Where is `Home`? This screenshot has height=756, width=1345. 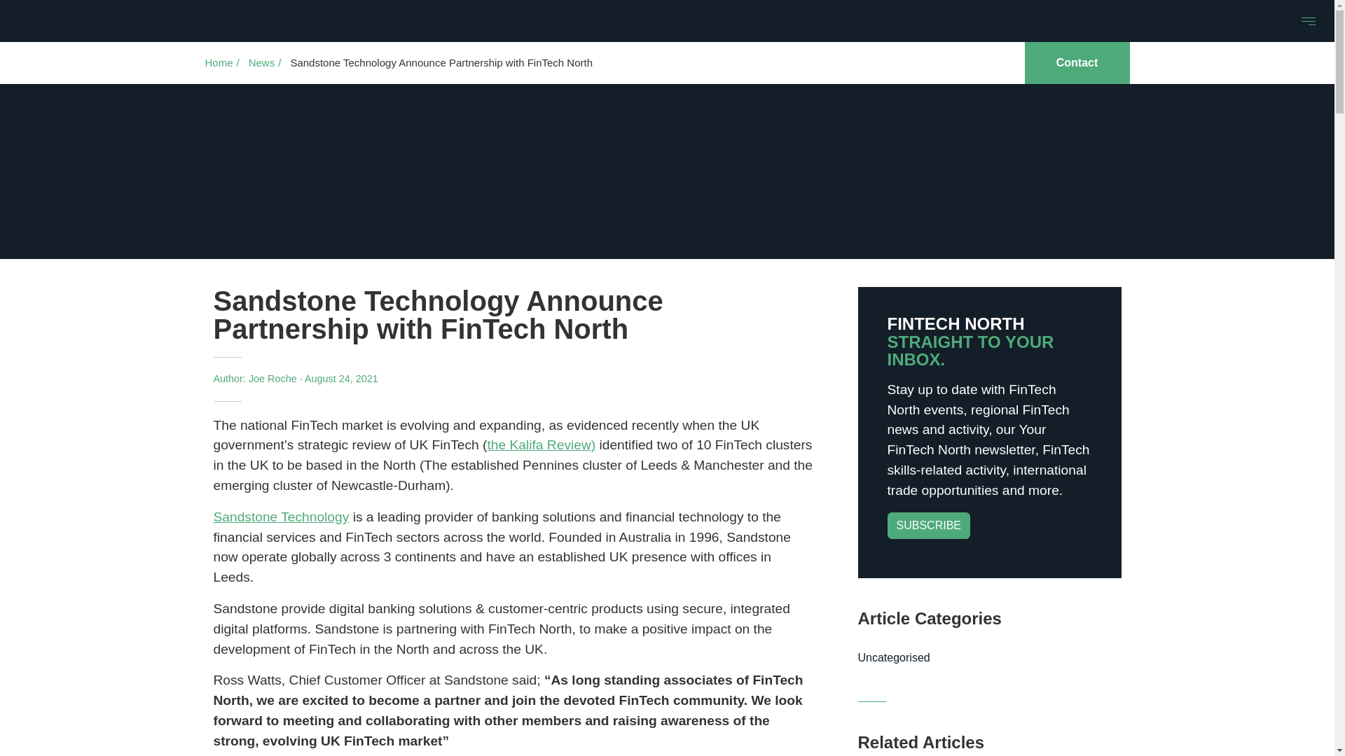
Home is located at coordinates (219, 63).